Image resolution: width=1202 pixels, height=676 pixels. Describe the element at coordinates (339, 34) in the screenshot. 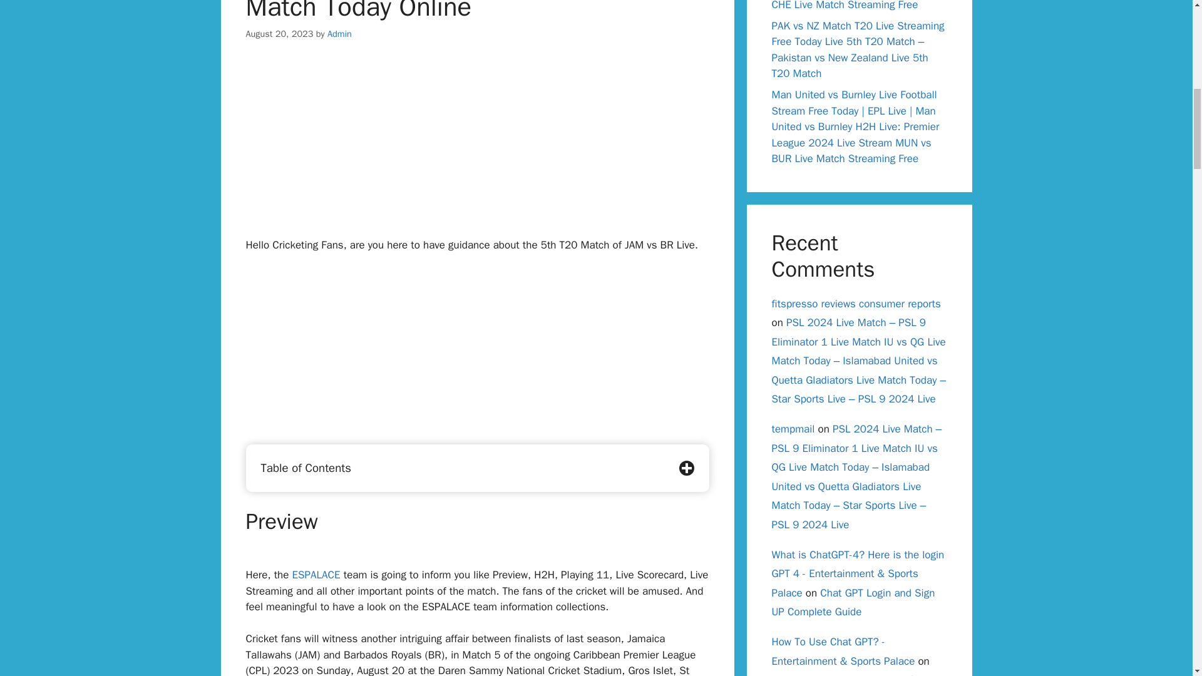

I see `Admin` at that location.